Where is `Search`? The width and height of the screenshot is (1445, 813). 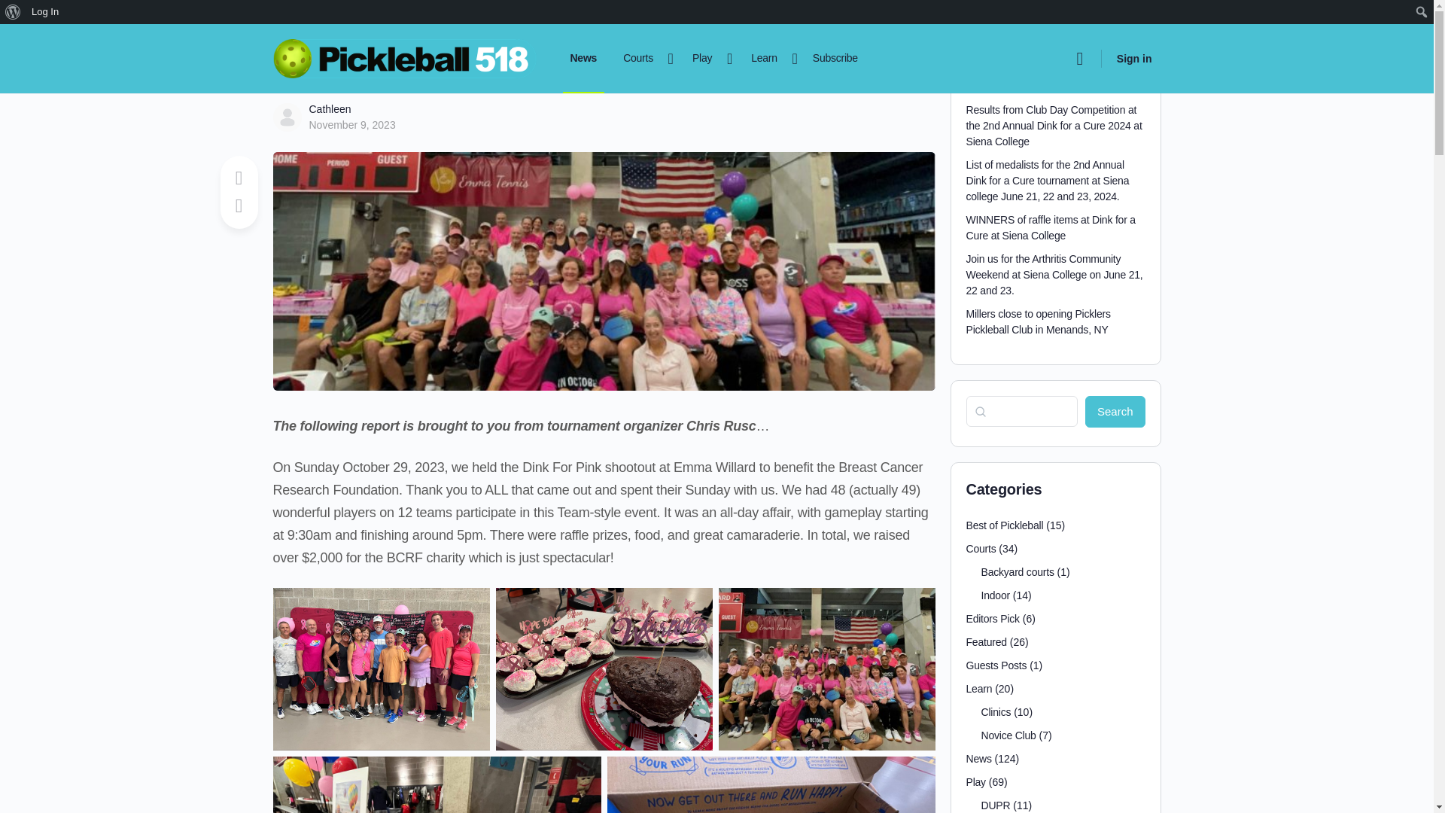
Search is located at coordinates (16, 12).